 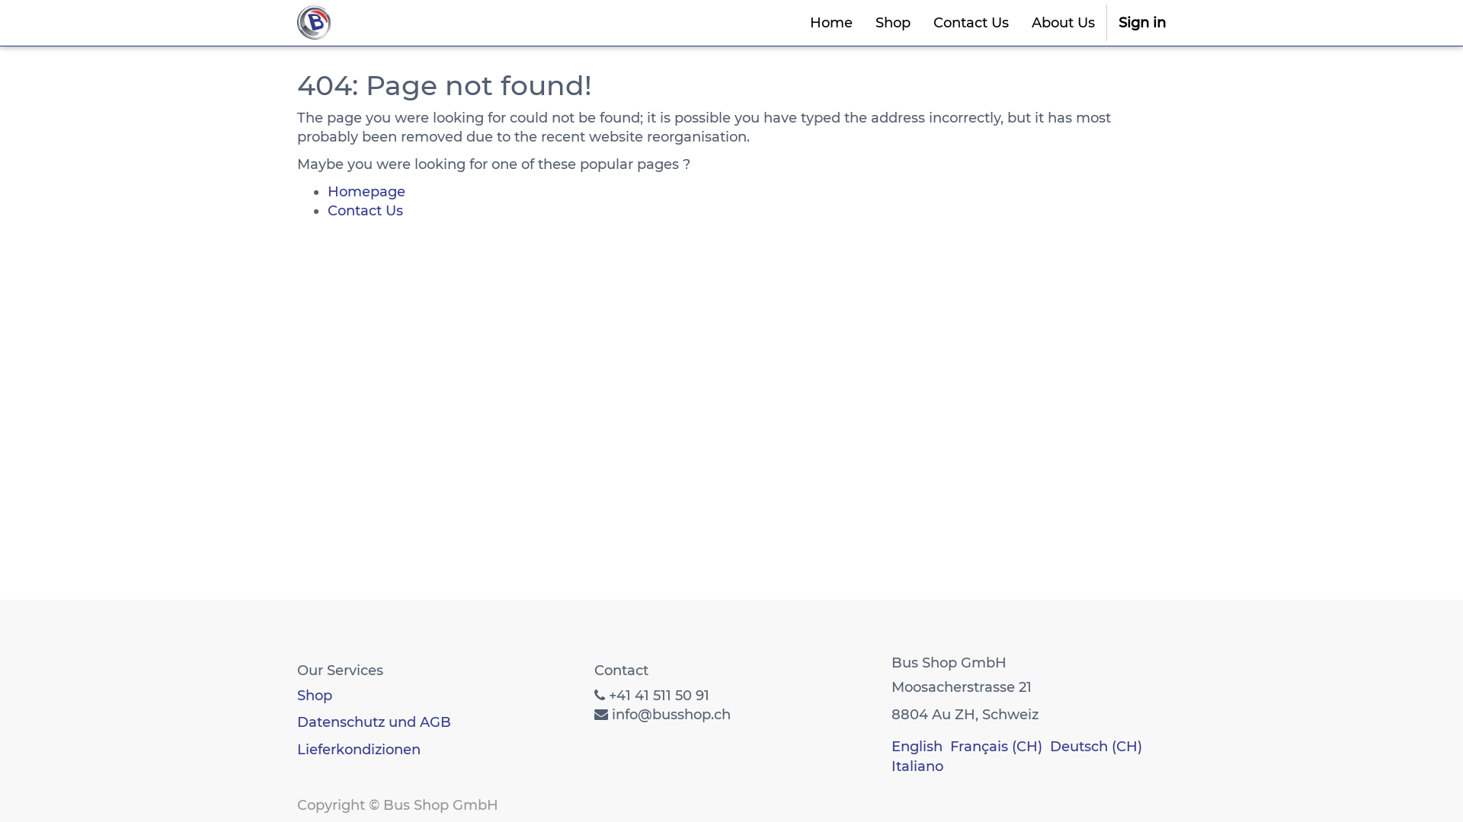 What do you see at coordinates (315, 696) in the screenshot?
I see `Shop` at bounding box center [315, 696].